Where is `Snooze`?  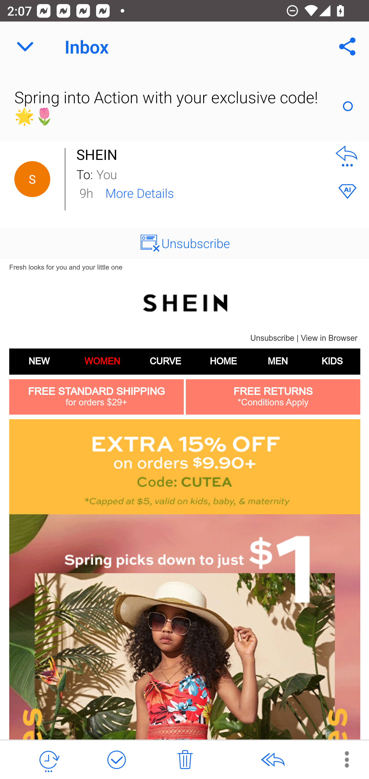 Snooze is located at coordinates (48, 760).